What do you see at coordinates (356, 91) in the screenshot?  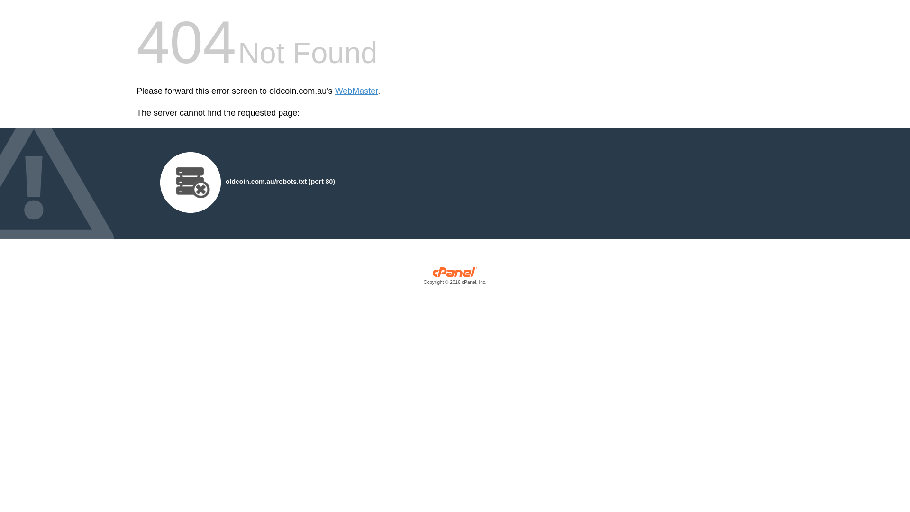 I see `WebMaster` at bounding box center [356, 91].